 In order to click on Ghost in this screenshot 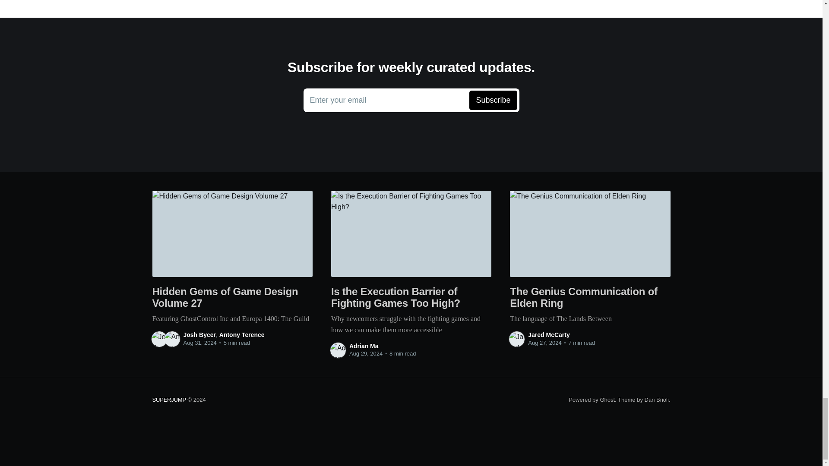, I will do `click(364, 346)`.